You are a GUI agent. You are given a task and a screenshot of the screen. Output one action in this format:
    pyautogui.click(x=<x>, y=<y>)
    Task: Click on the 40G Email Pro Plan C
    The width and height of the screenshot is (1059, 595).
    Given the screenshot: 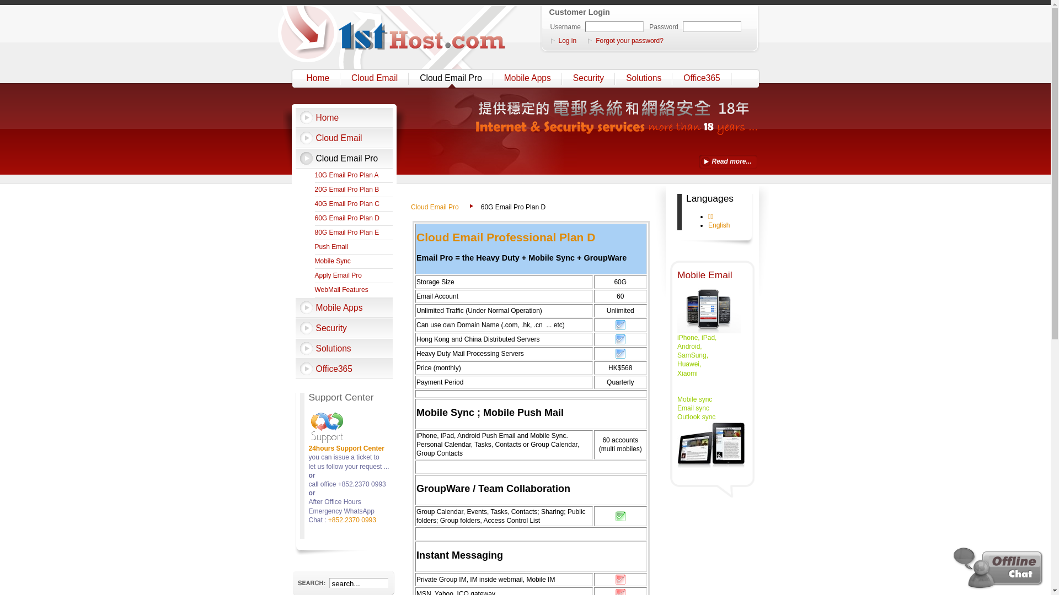 What is the action you would take?
    pyautogui.click(x=354, y=204)
    